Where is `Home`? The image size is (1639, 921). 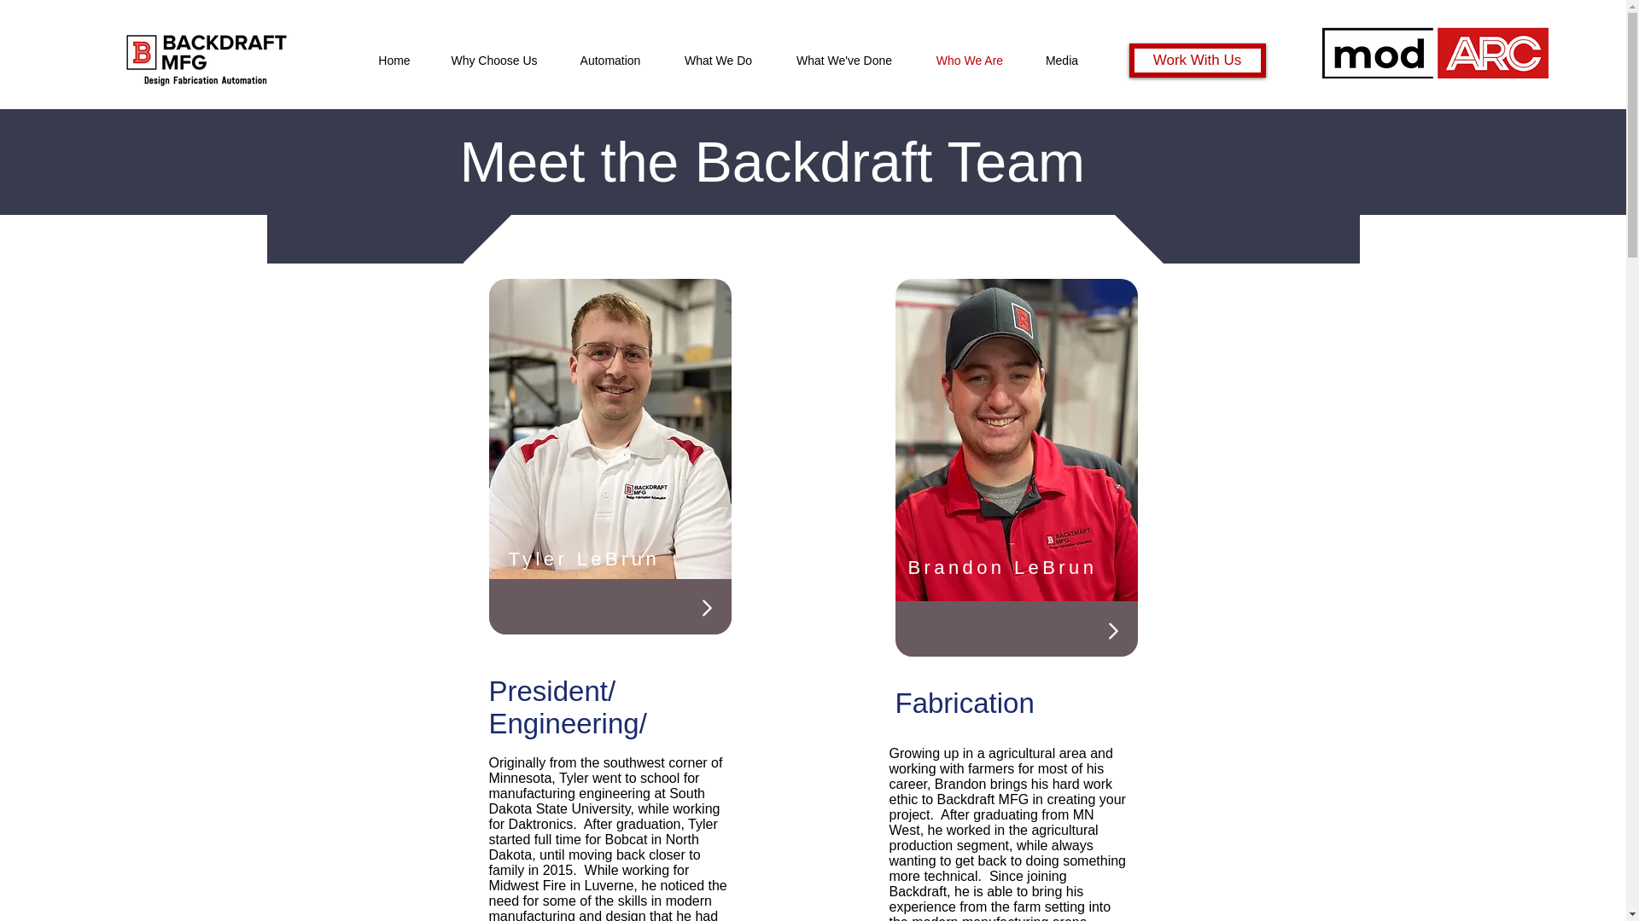 Home is located at coordinates (394, 61).